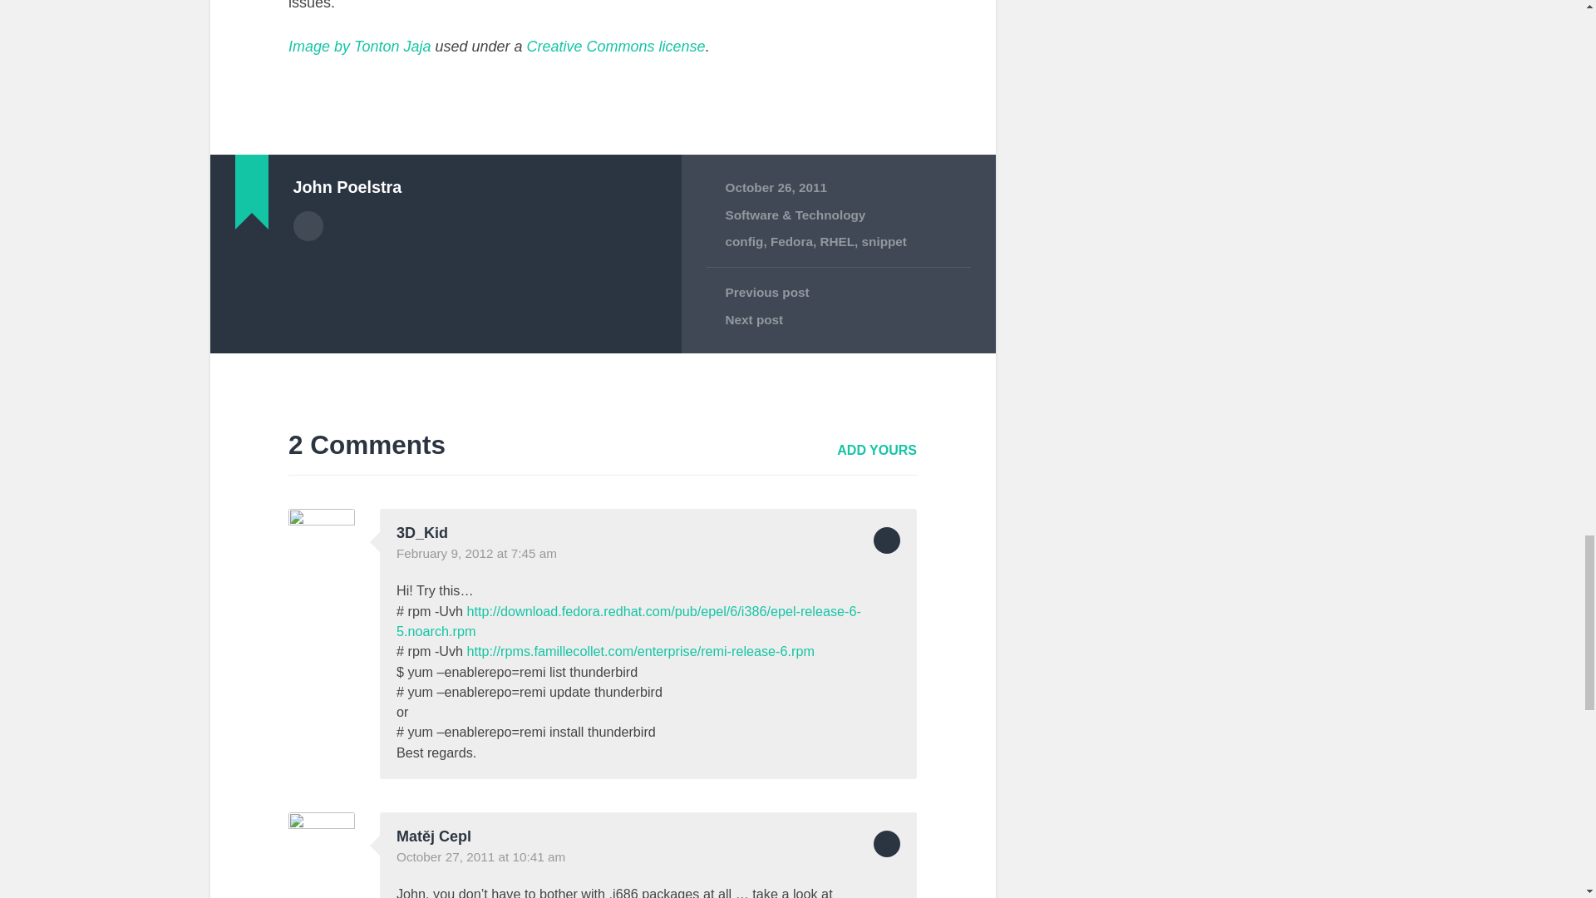 The width and height of the screenshot is (1596, 898). I want to click on Creative Commons license, so click(615, 47).